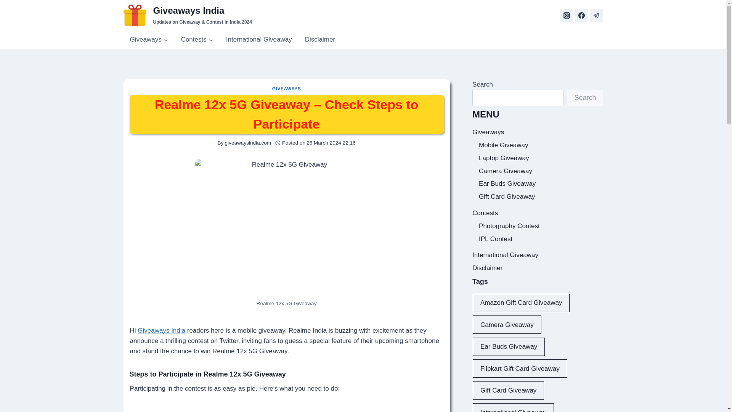 This screenshot has width=732, height=412. What do you see at coordinates (197, 40) in the screenshot?
I see `Contests` at bounding box center [197, 40].